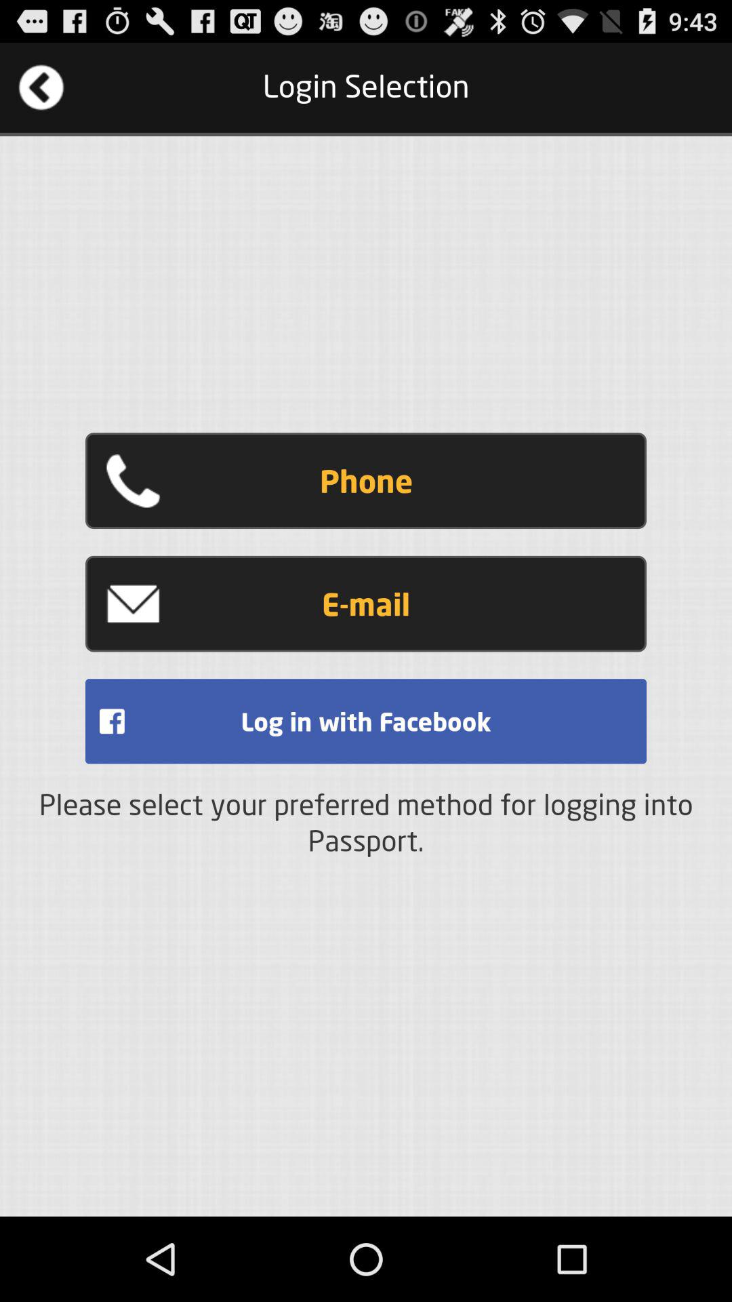 This screenshot has height=1302, width=732. I want to click on scroll to phone icon, so click(366, 481).